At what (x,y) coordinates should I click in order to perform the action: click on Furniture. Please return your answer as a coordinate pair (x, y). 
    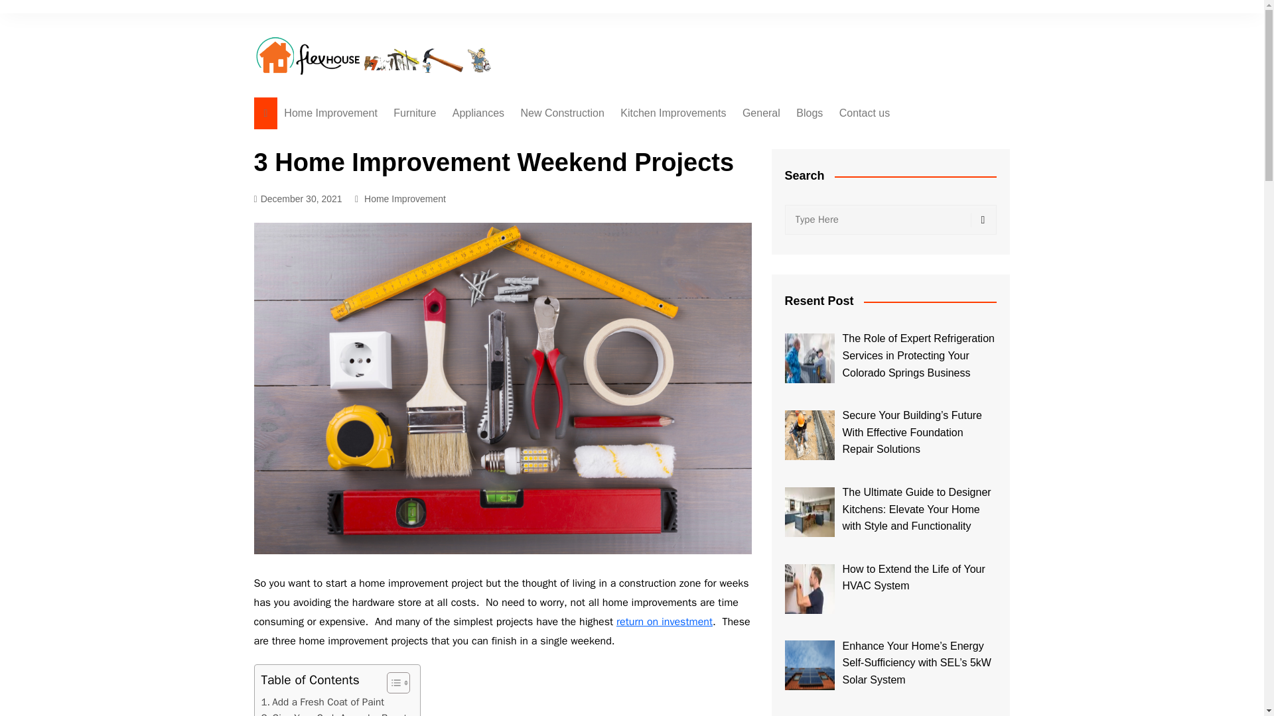
    Looking at the image, I should click on (414, 113).